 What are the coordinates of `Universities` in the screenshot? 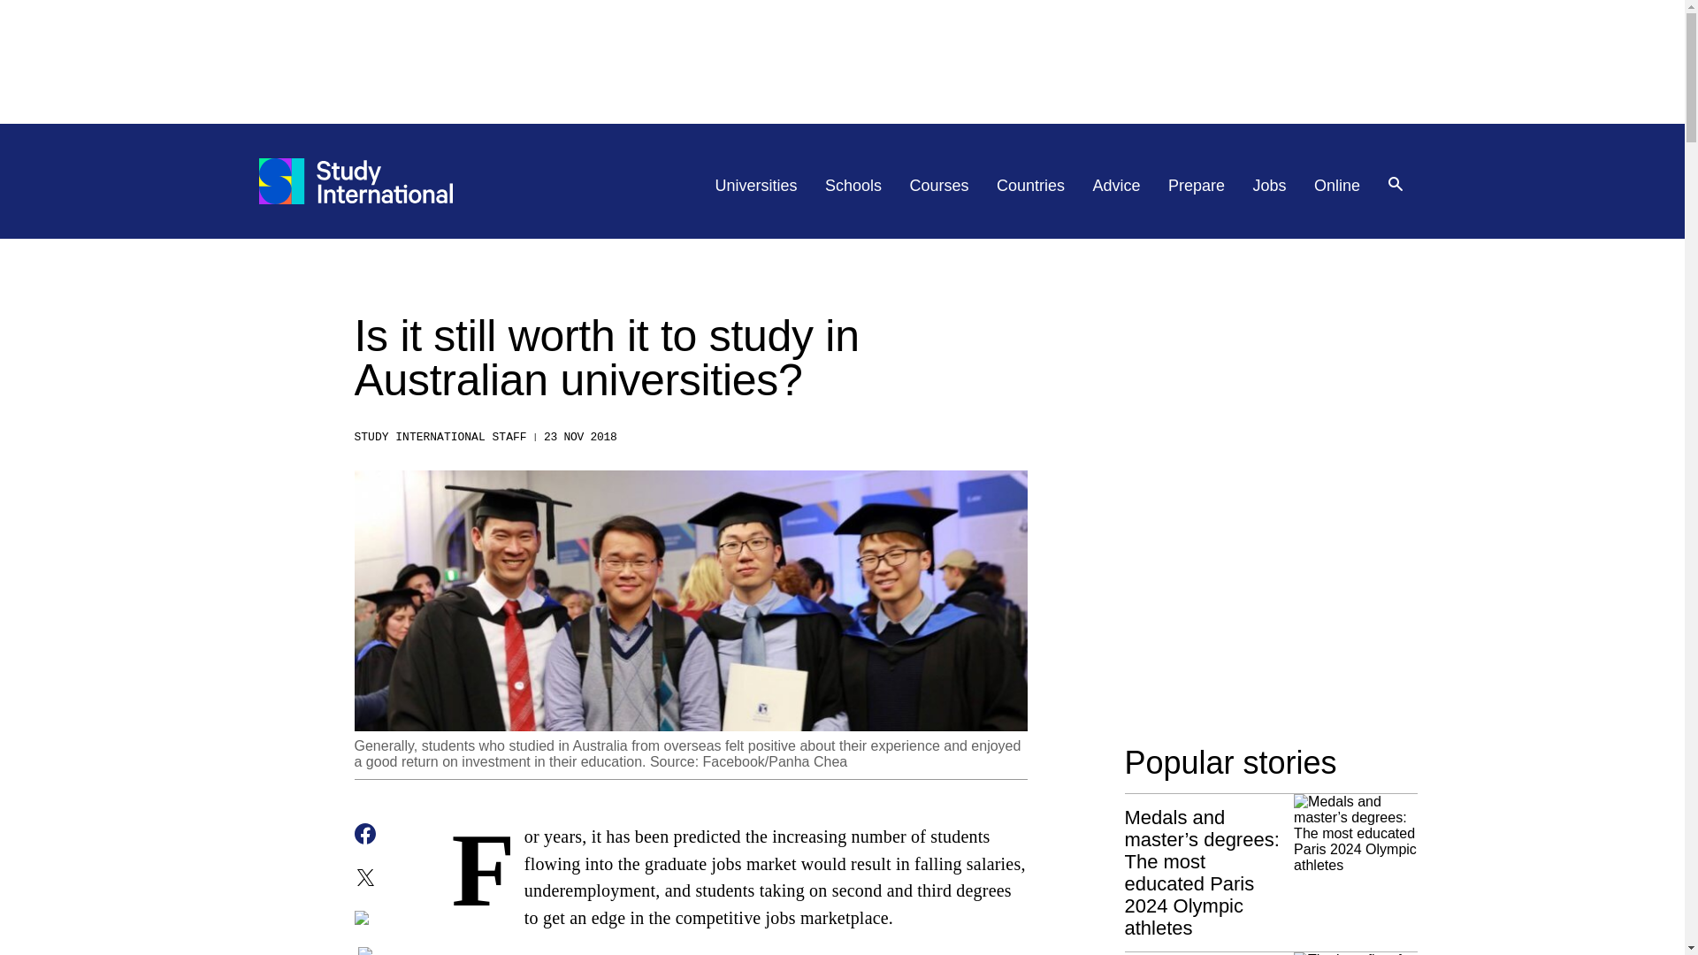 It's located at (756, 186).